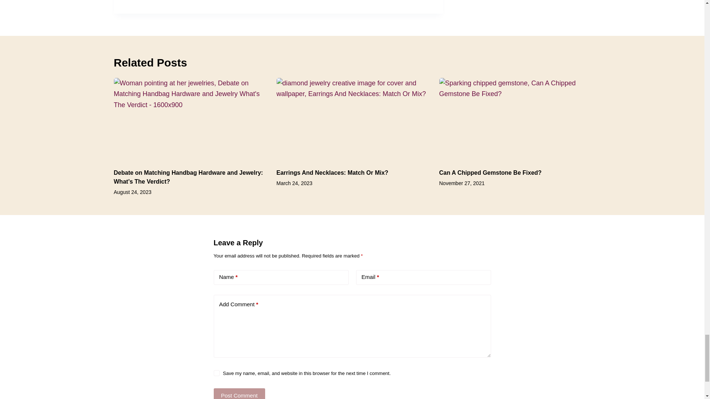 The width and height of the screenshot is (710, 399). Describe the element at coordinates (216, 373) in the screenshot. I see `yes` at that location.